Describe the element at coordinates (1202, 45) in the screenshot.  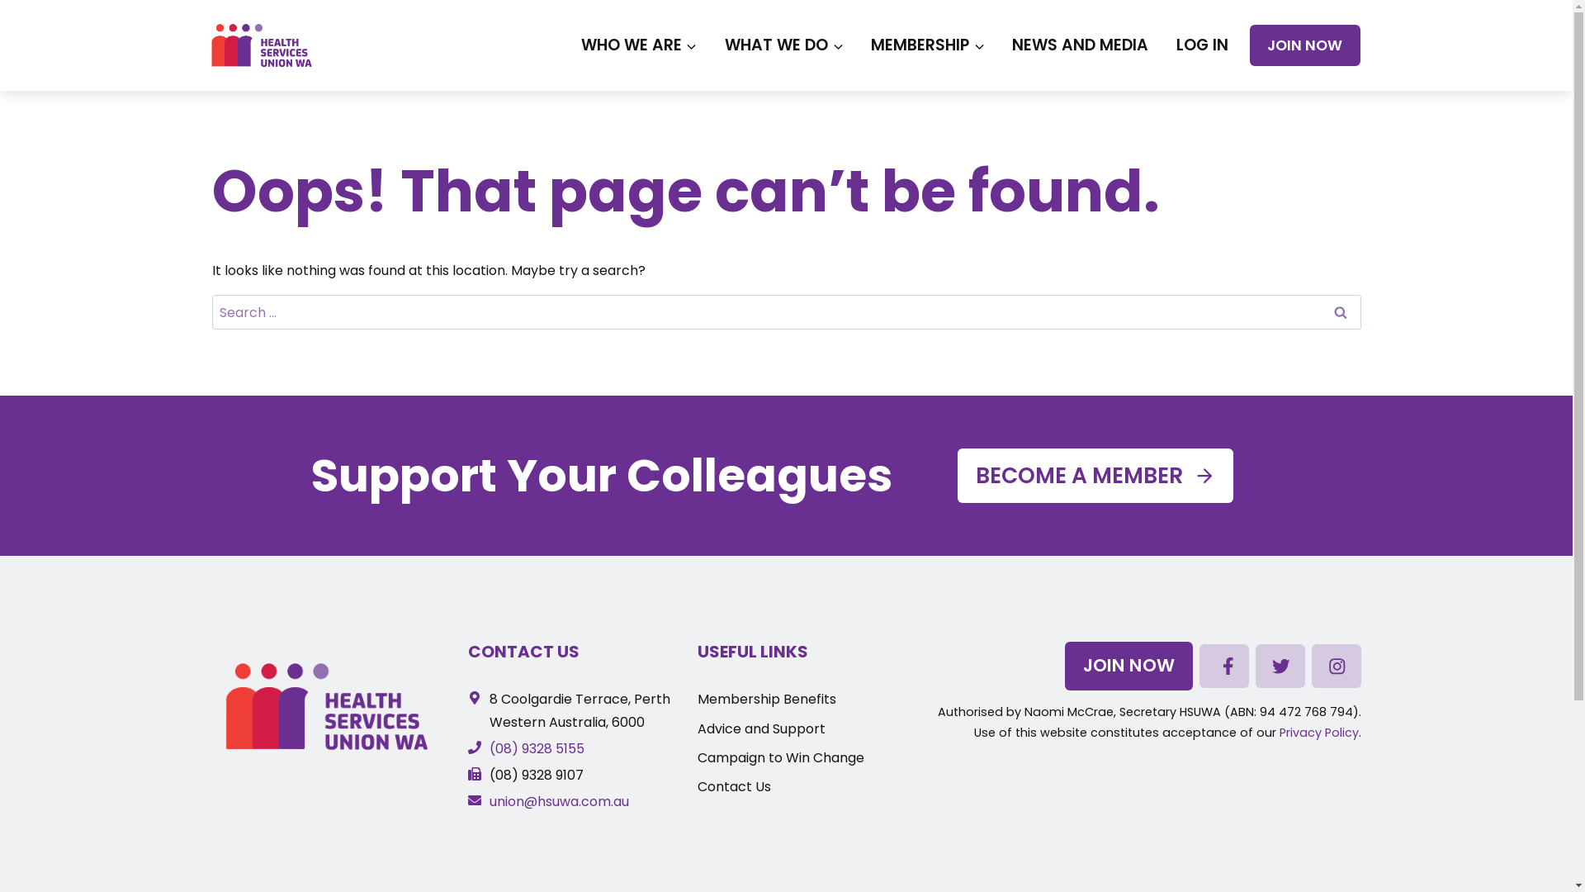
I see `LOG IN` at that location.